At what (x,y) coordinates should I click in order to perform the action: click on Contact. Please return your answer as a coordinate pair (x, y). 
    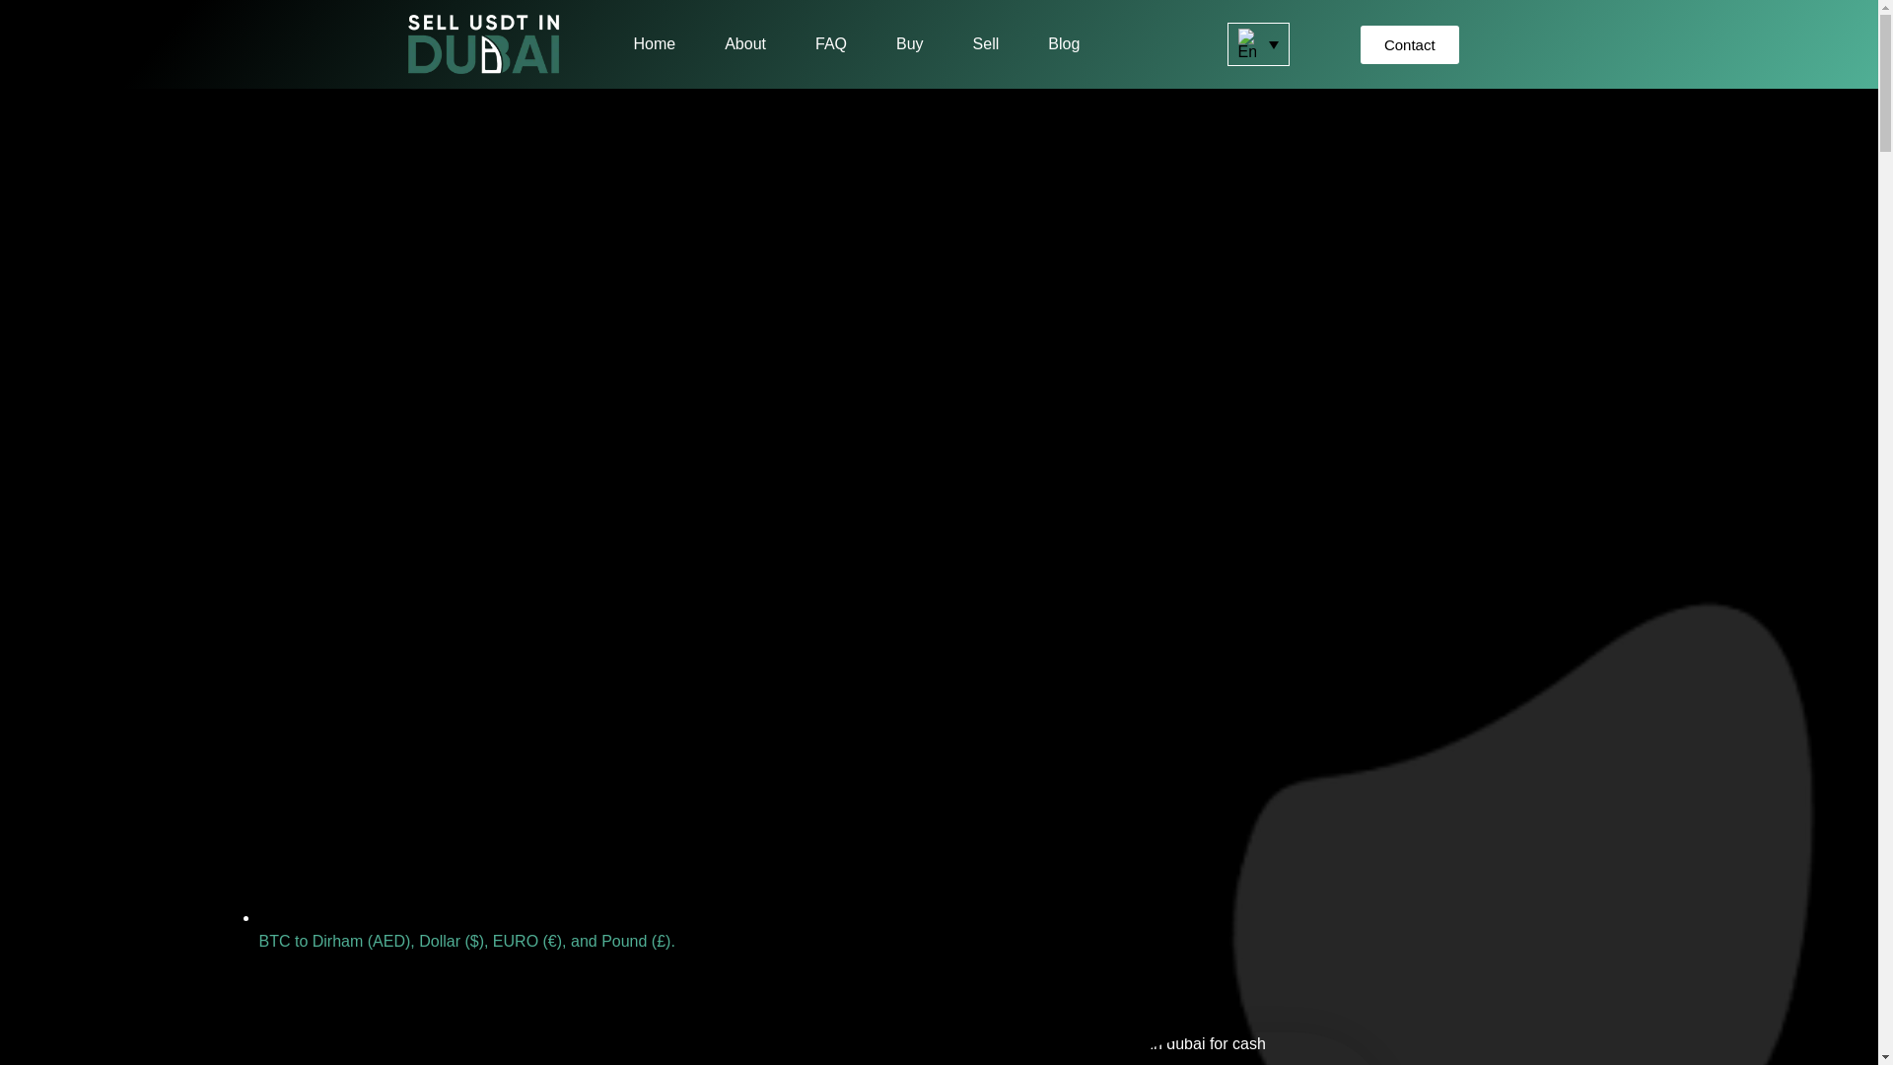
    Looking at the image, I should click on (1410, 43).